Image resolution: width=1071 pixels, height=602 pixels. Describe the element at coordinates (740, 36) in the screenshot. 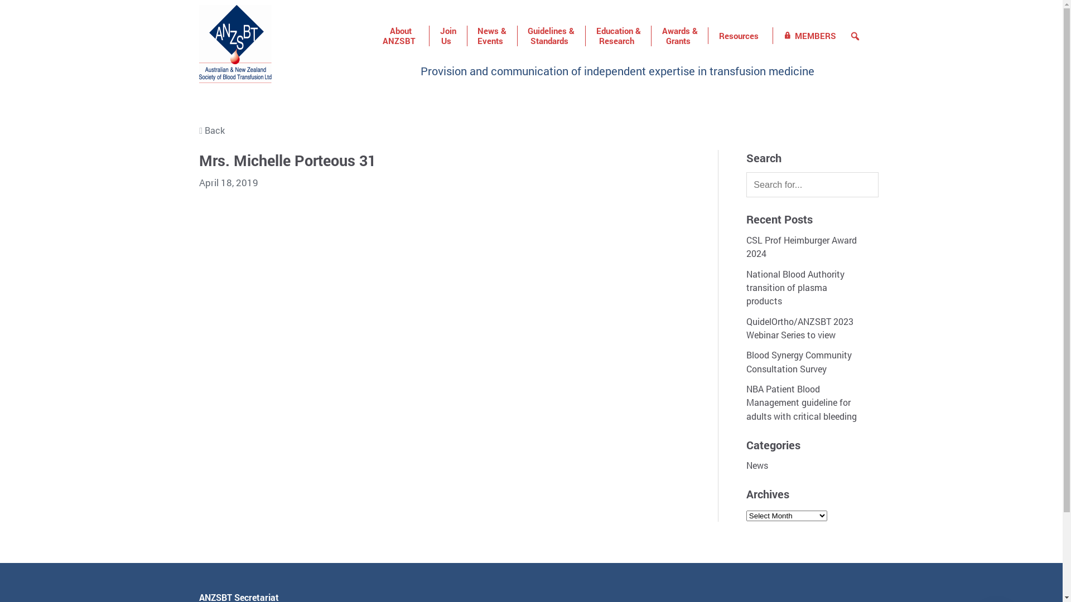

I see `Resources` at that location.